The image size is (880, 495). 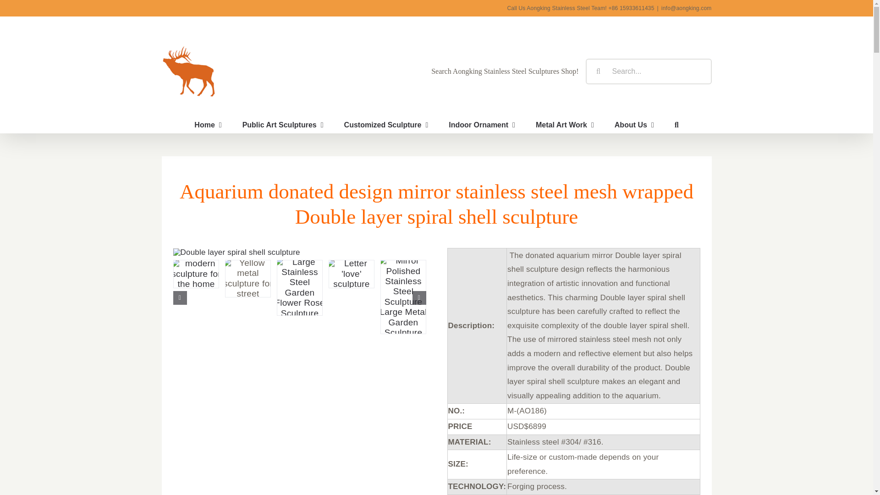 What do you see at coordinates (208, 125) in the screenshot?
I see `Stainless steel metal sculptures` at bounding box center [208, 125].